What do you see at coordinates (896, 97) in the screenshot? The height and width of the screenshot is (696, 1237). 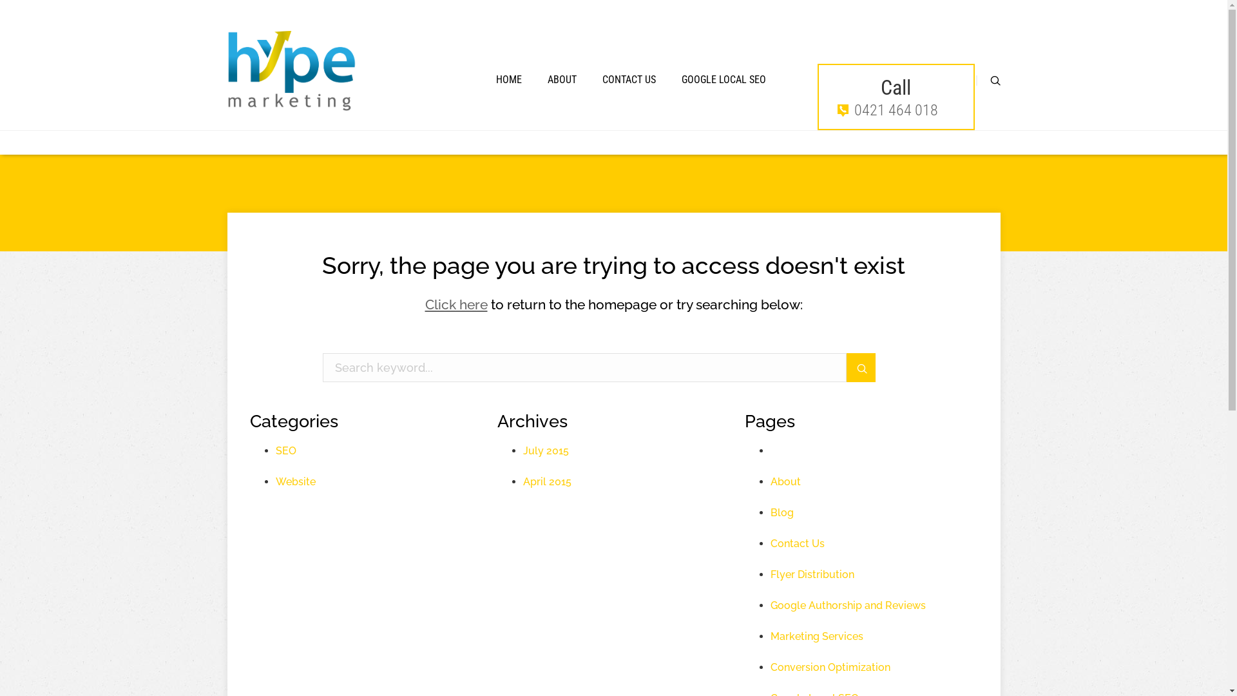 I see `Call
0421 464 018` at bounding box center [896, 97].